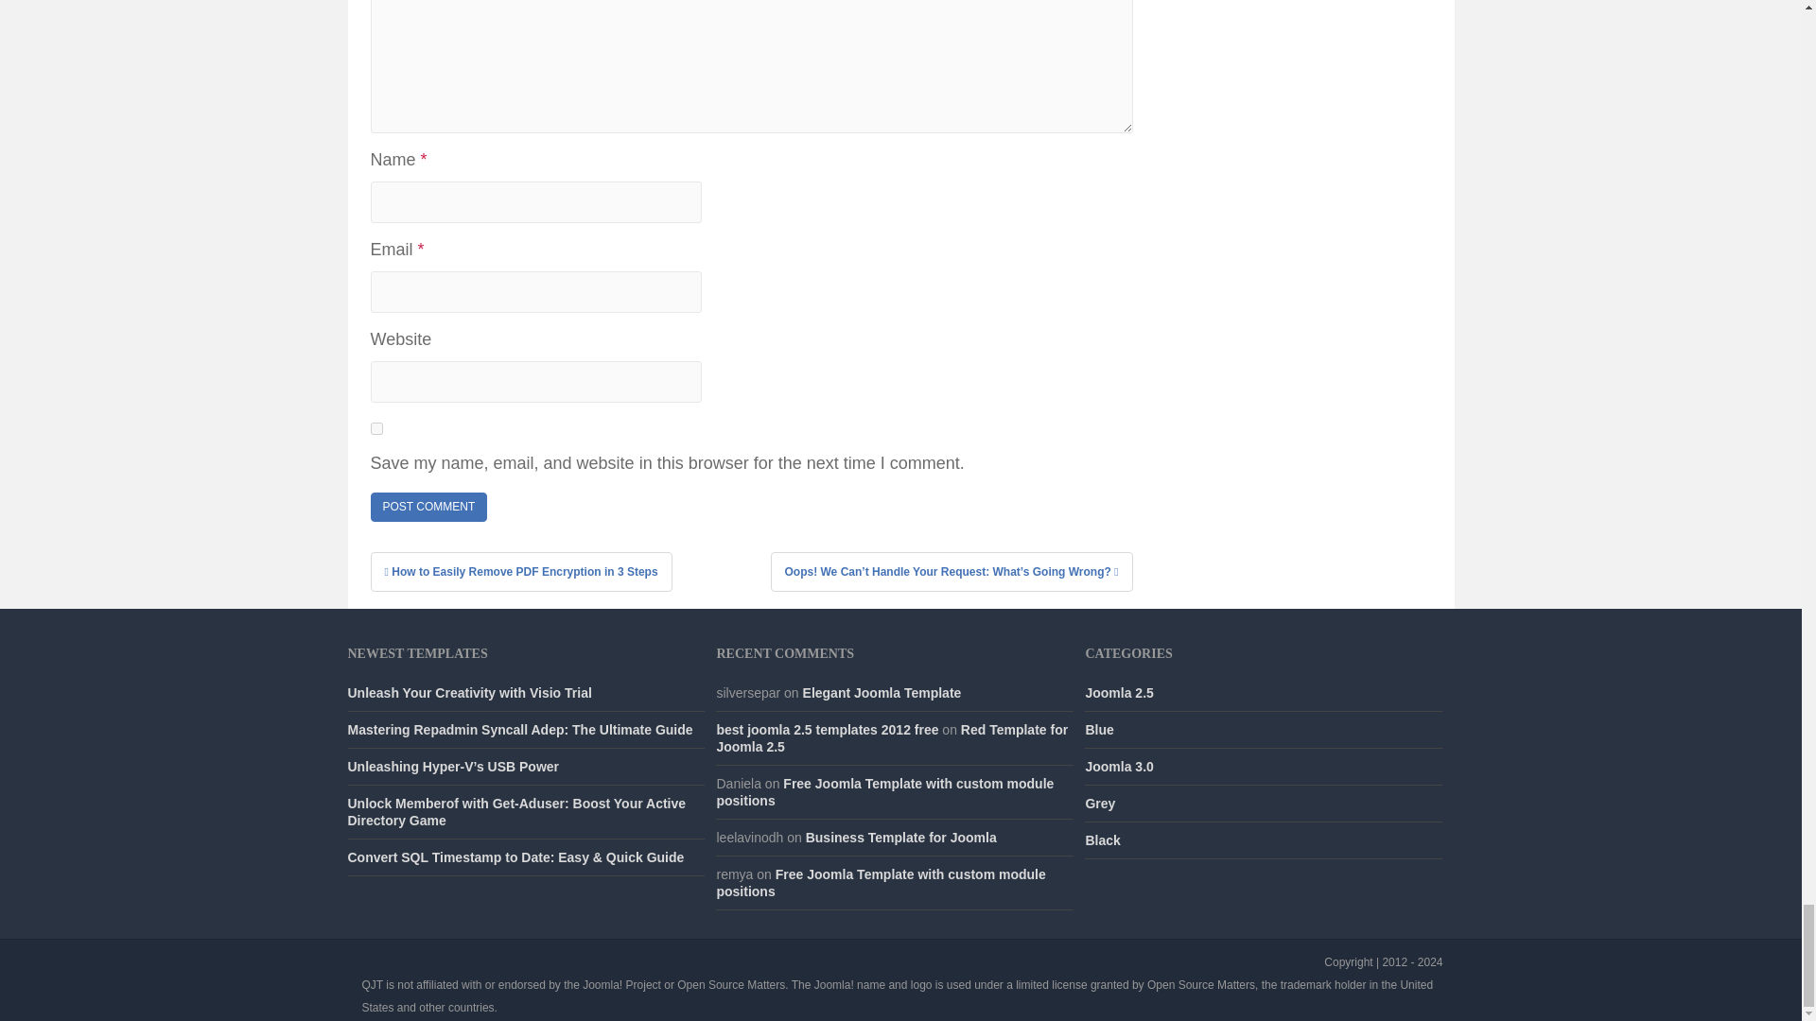 The image size is (1816, 1021). Describe the element at coordinates (882, 692) in the screenshot. I see `Elegant Joomla Template` at that location.